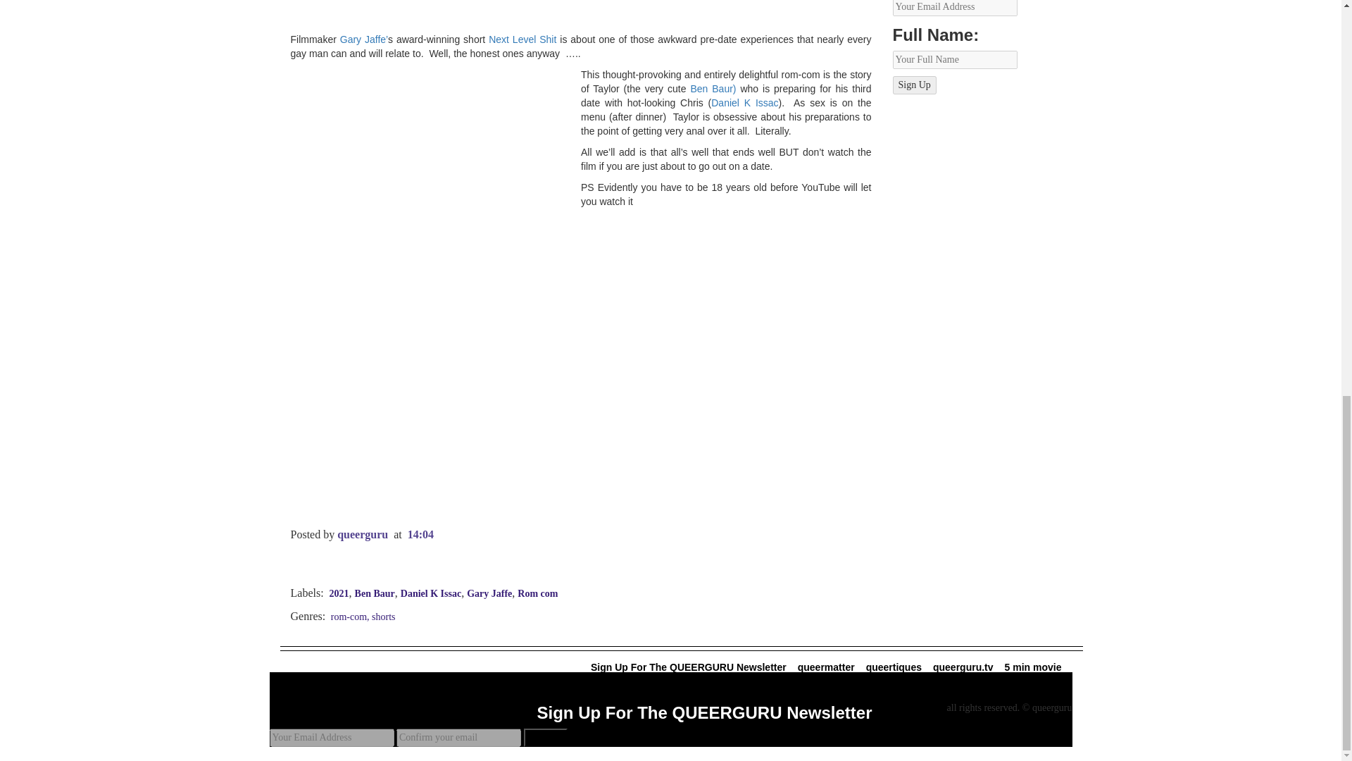 This screenshot has height=761, width=1352. Describe the element at coordinates (375, 593) in the screenshot. I see `Ben Baur` at that location.